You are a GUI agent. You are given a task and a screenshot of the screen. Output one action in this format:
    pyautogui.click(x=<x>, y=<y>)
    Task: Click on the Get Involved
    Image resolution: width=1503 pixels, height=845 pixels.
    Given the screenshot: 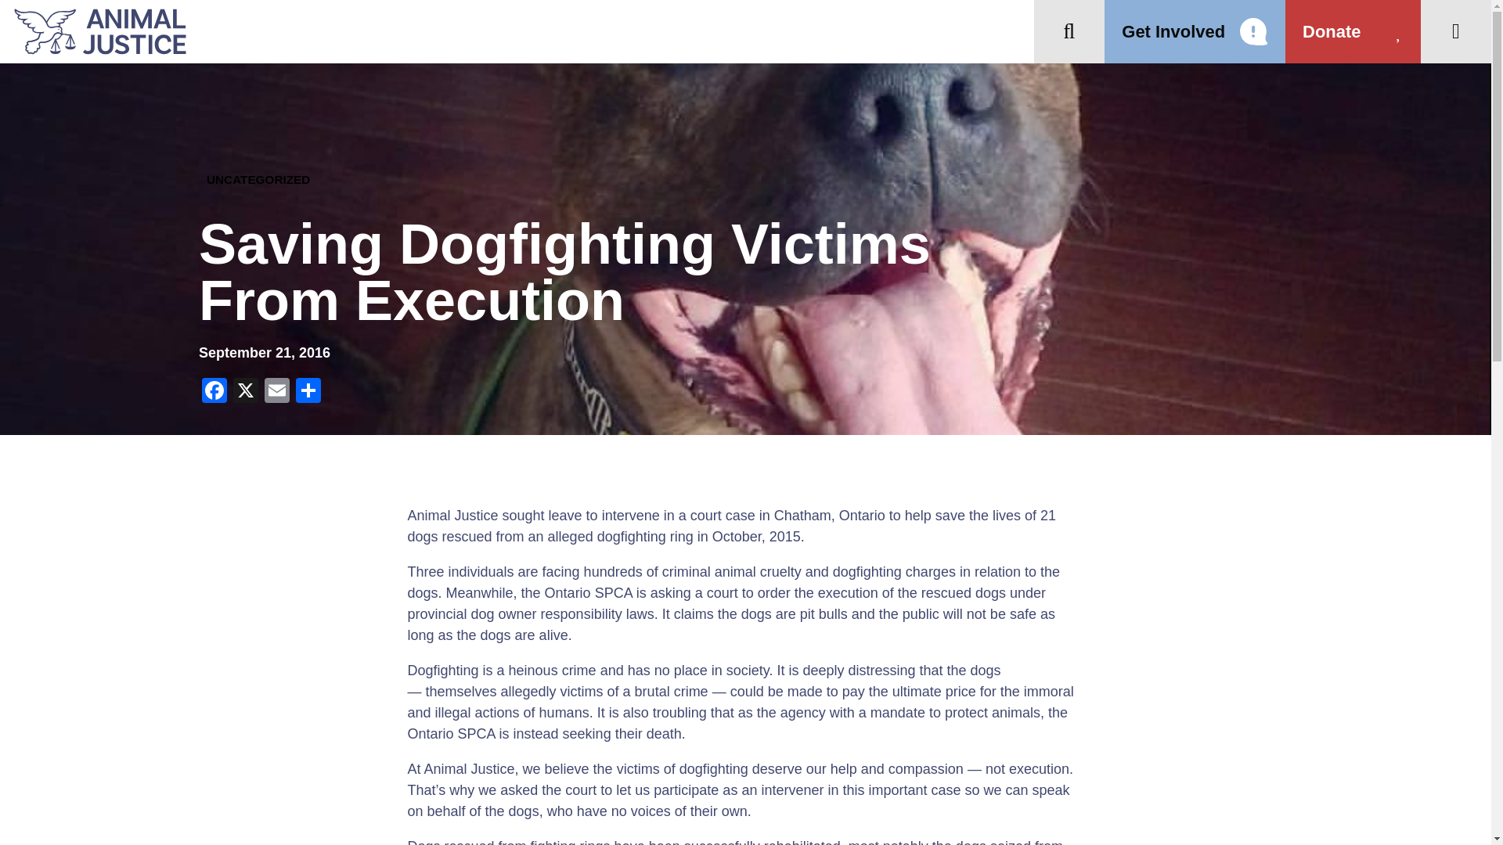 What is the action you would take?
    pyautogui.click(x=1195, y=31)
    